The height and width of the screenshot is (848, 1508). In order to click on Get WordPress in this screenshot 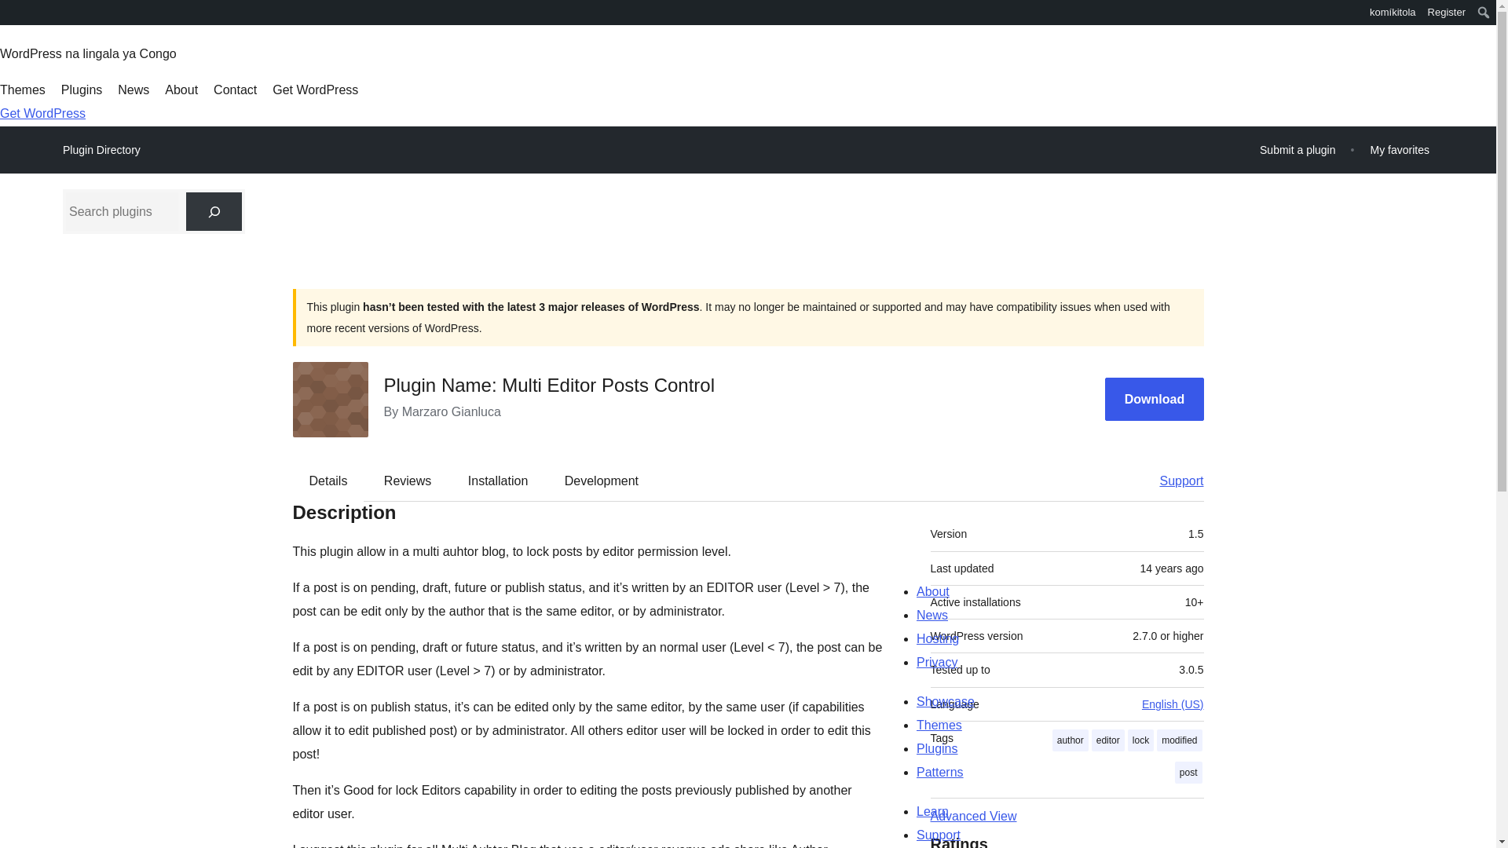, I will do `click(316, 90)`.